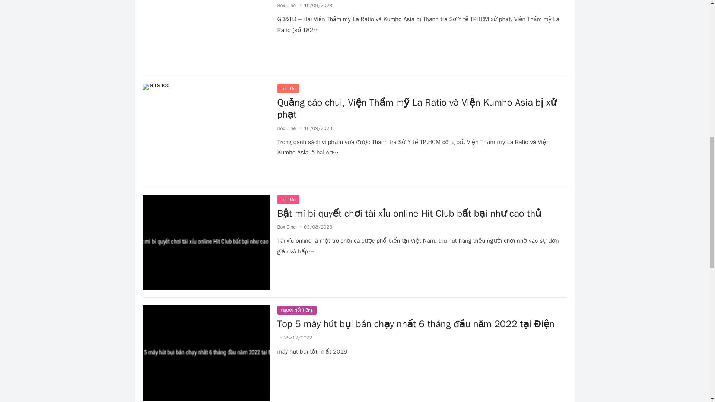  What do you see at coordinates (286, 5) in the screenshot?
I see `Box Cine` at bounding box center [286, 5].